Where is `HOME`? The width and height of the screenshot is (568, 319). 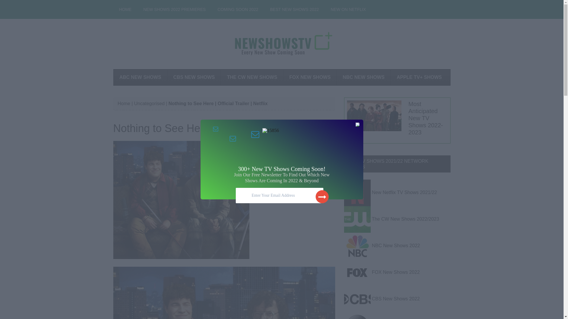
HOME is located at coordinates (125, 9).